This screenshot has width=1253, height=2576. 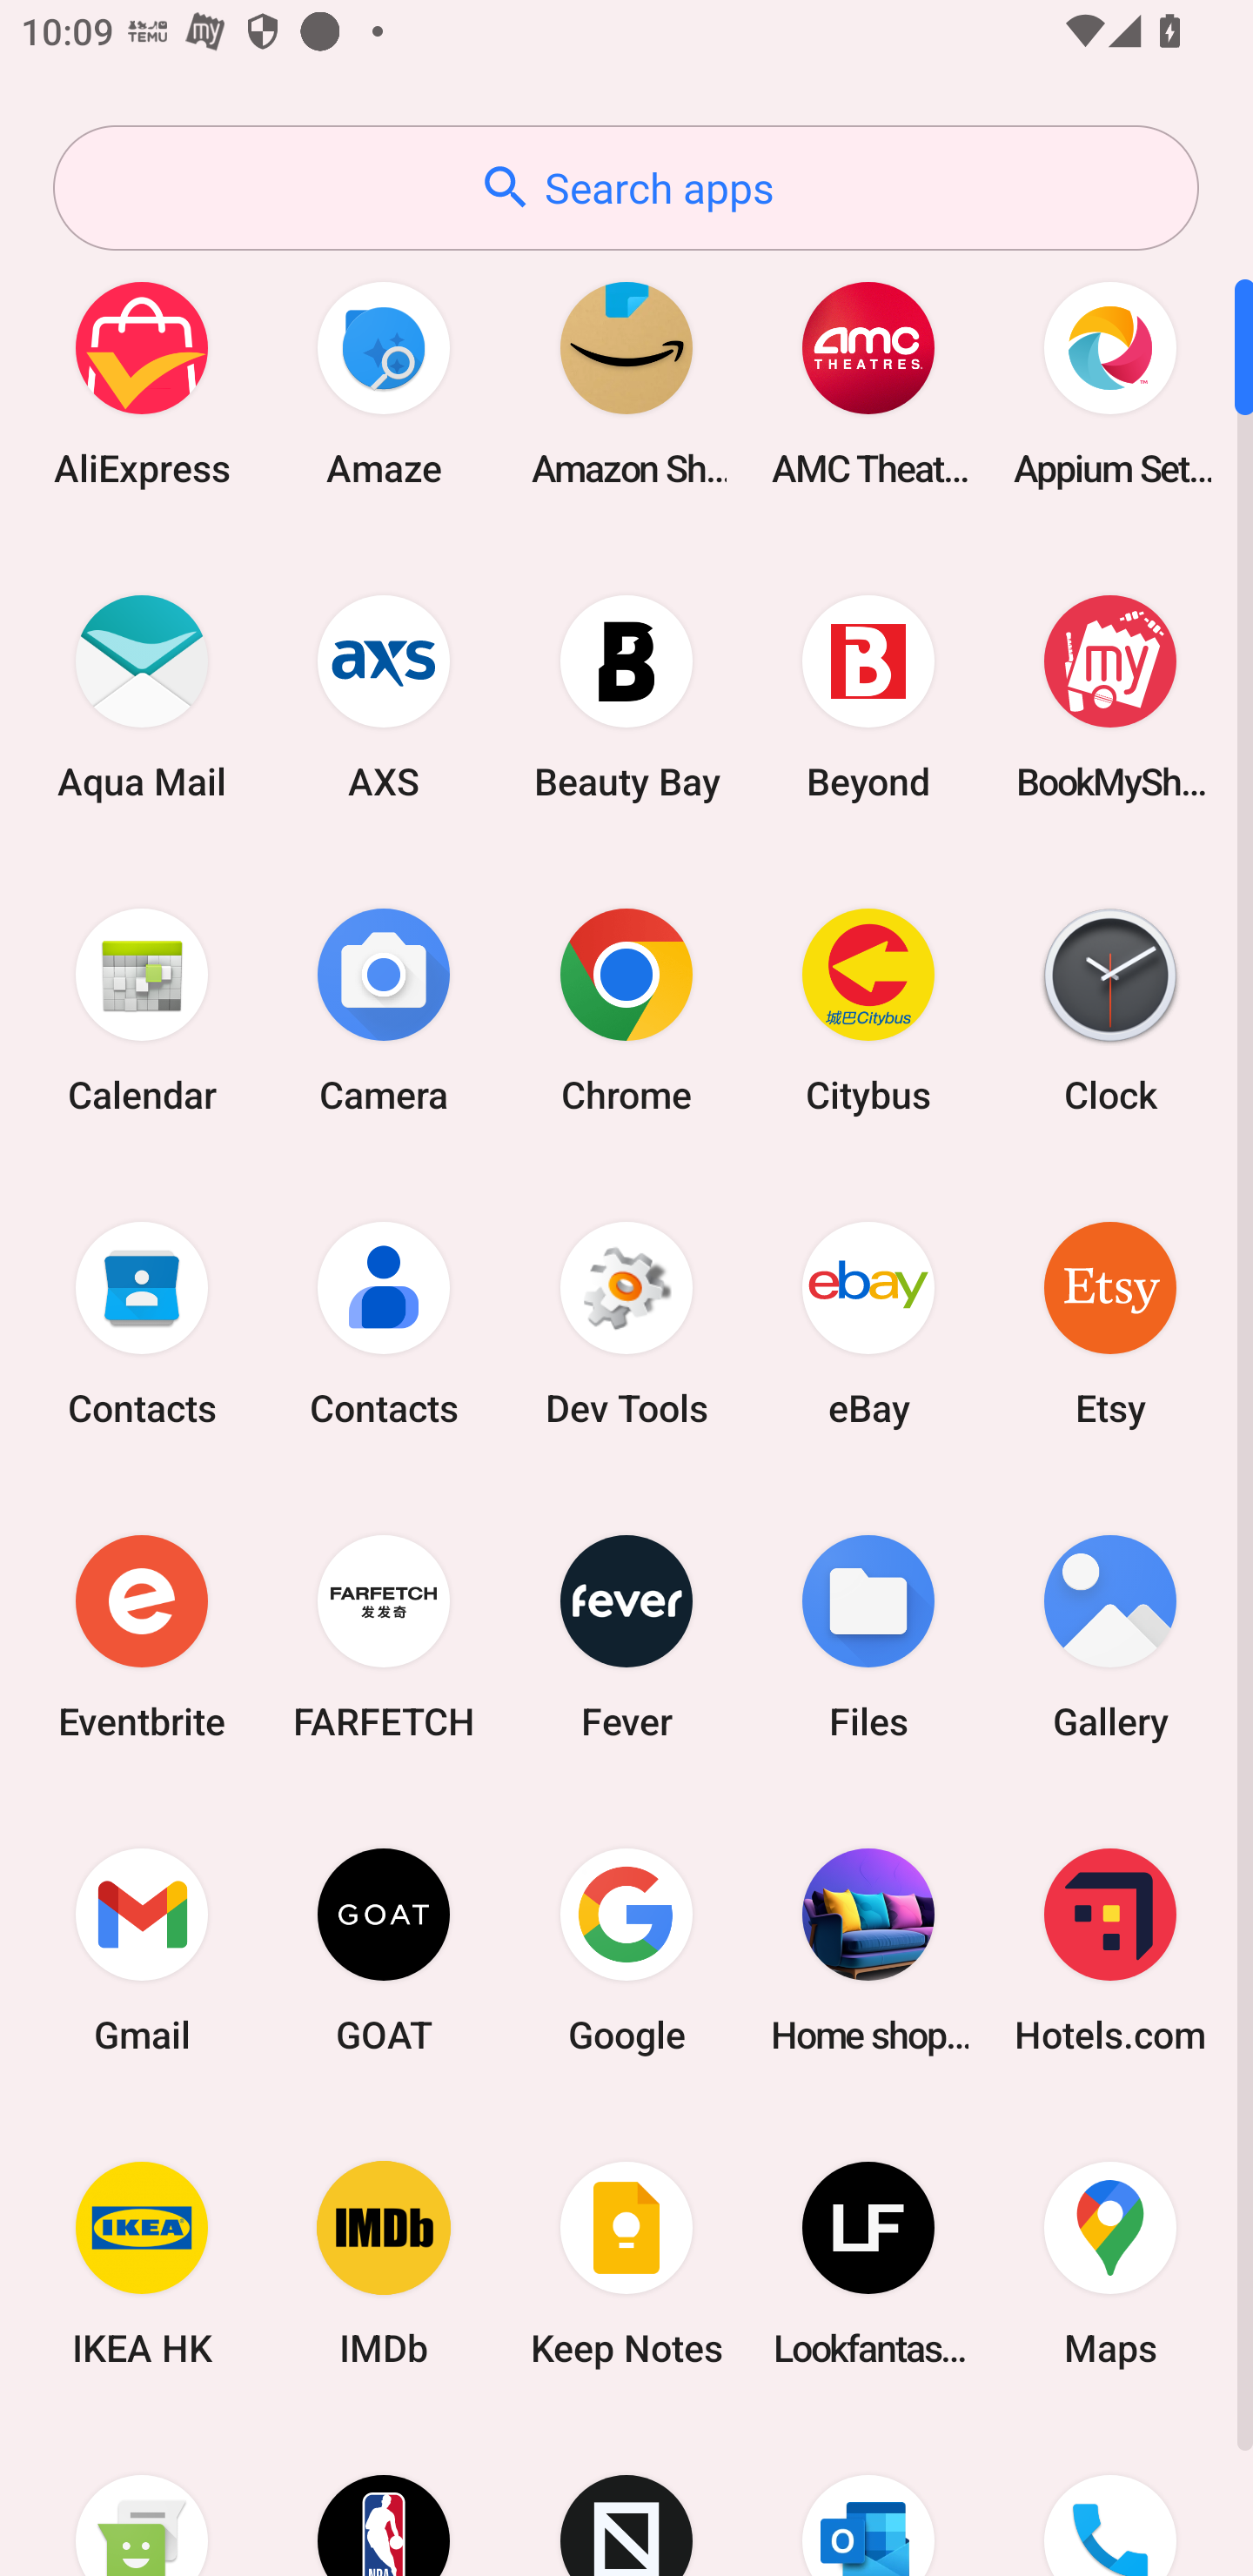 I want to click on Citybus, so click(x=868, y=1010).